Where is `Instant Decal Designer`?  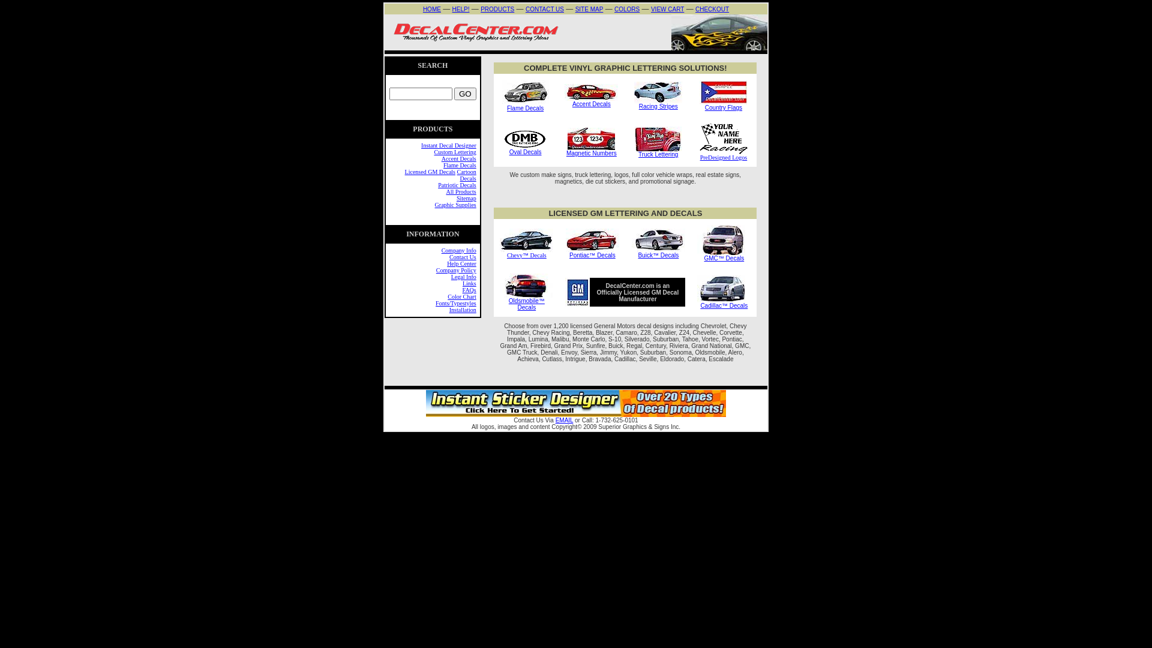
Instant Decal Designer is located at coordinates (449, 145).